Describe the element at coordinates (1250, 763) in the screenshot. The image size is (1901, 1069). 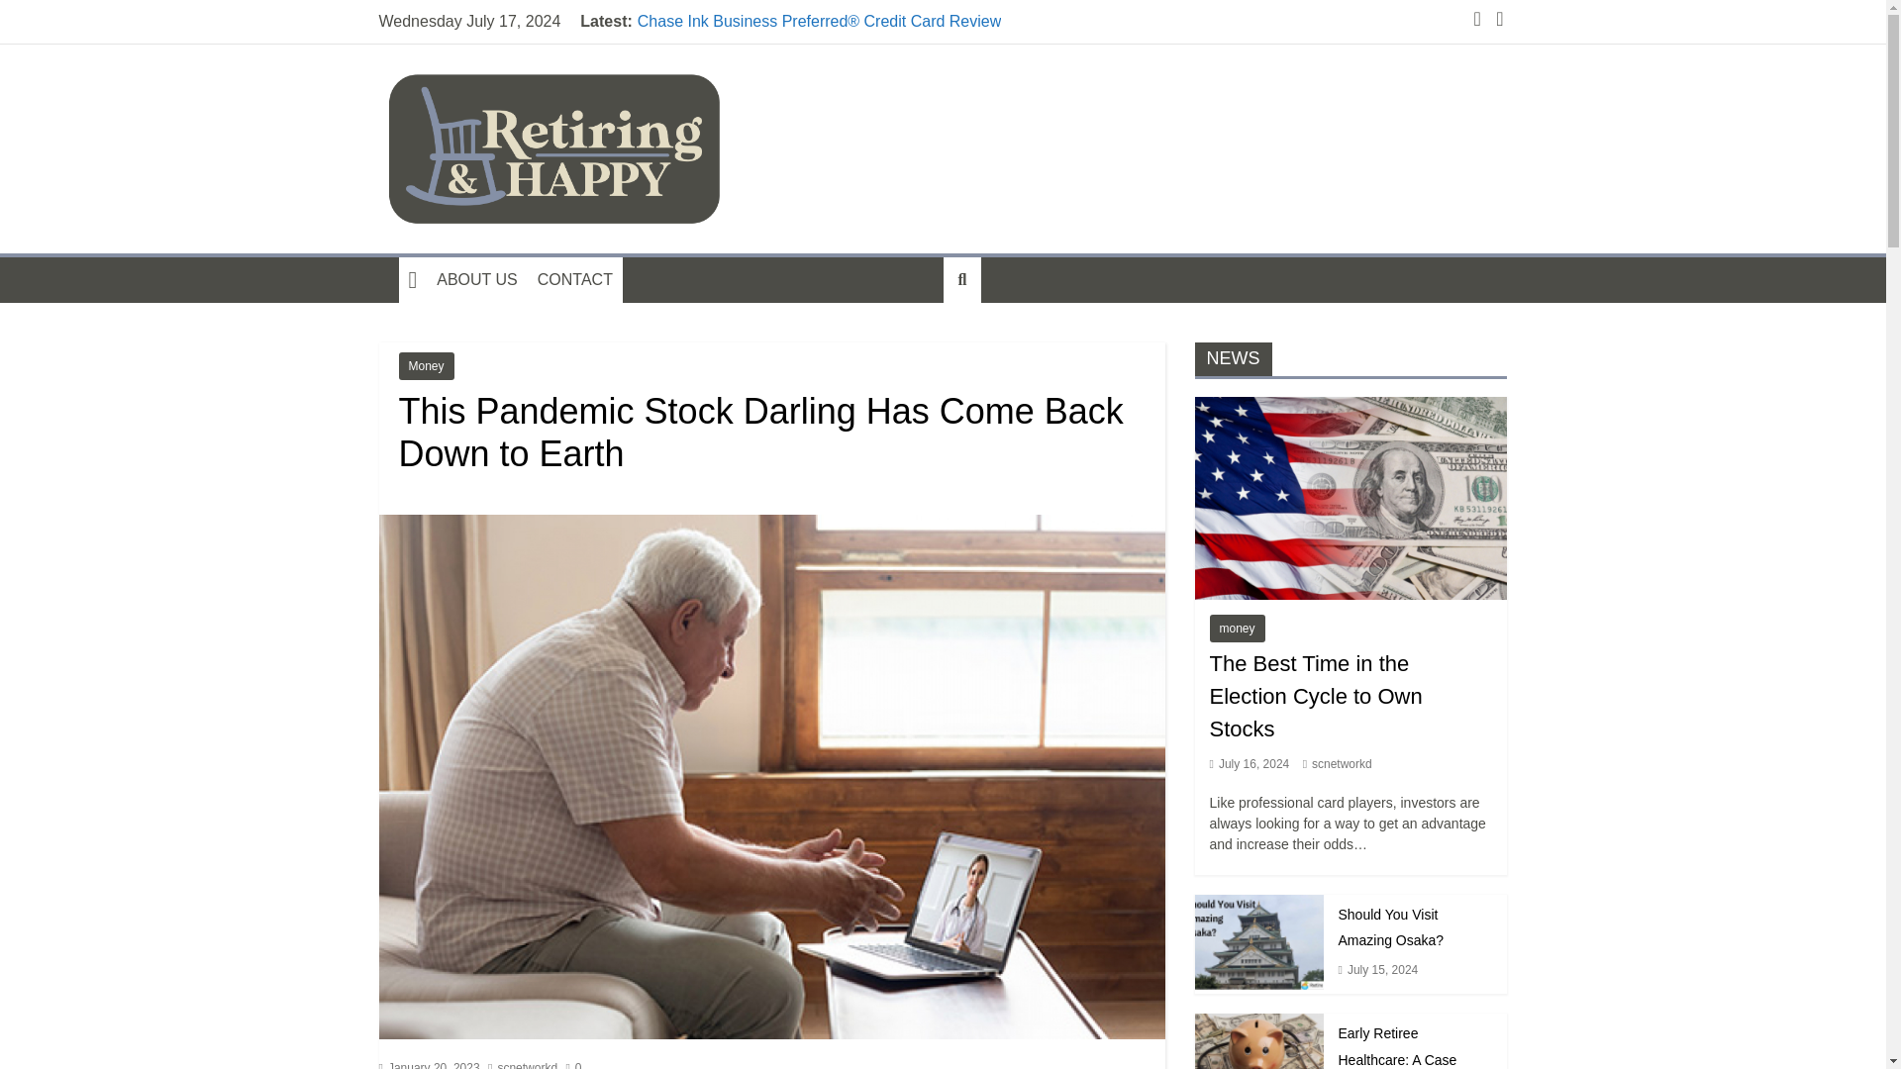
I see `9:37 pm` at that location.